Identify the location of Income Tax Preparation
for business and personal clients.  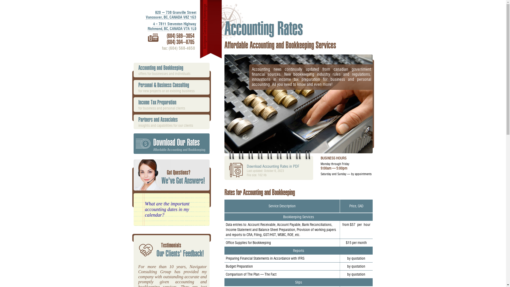
(172, 105).